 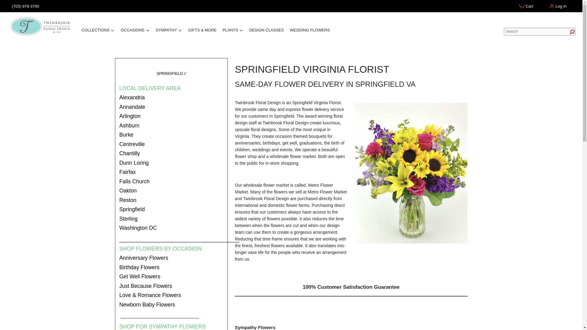 What do you see at coordinates (528, 9) in the screenshot?
I see `Cart` at bounding box center [528, 9].